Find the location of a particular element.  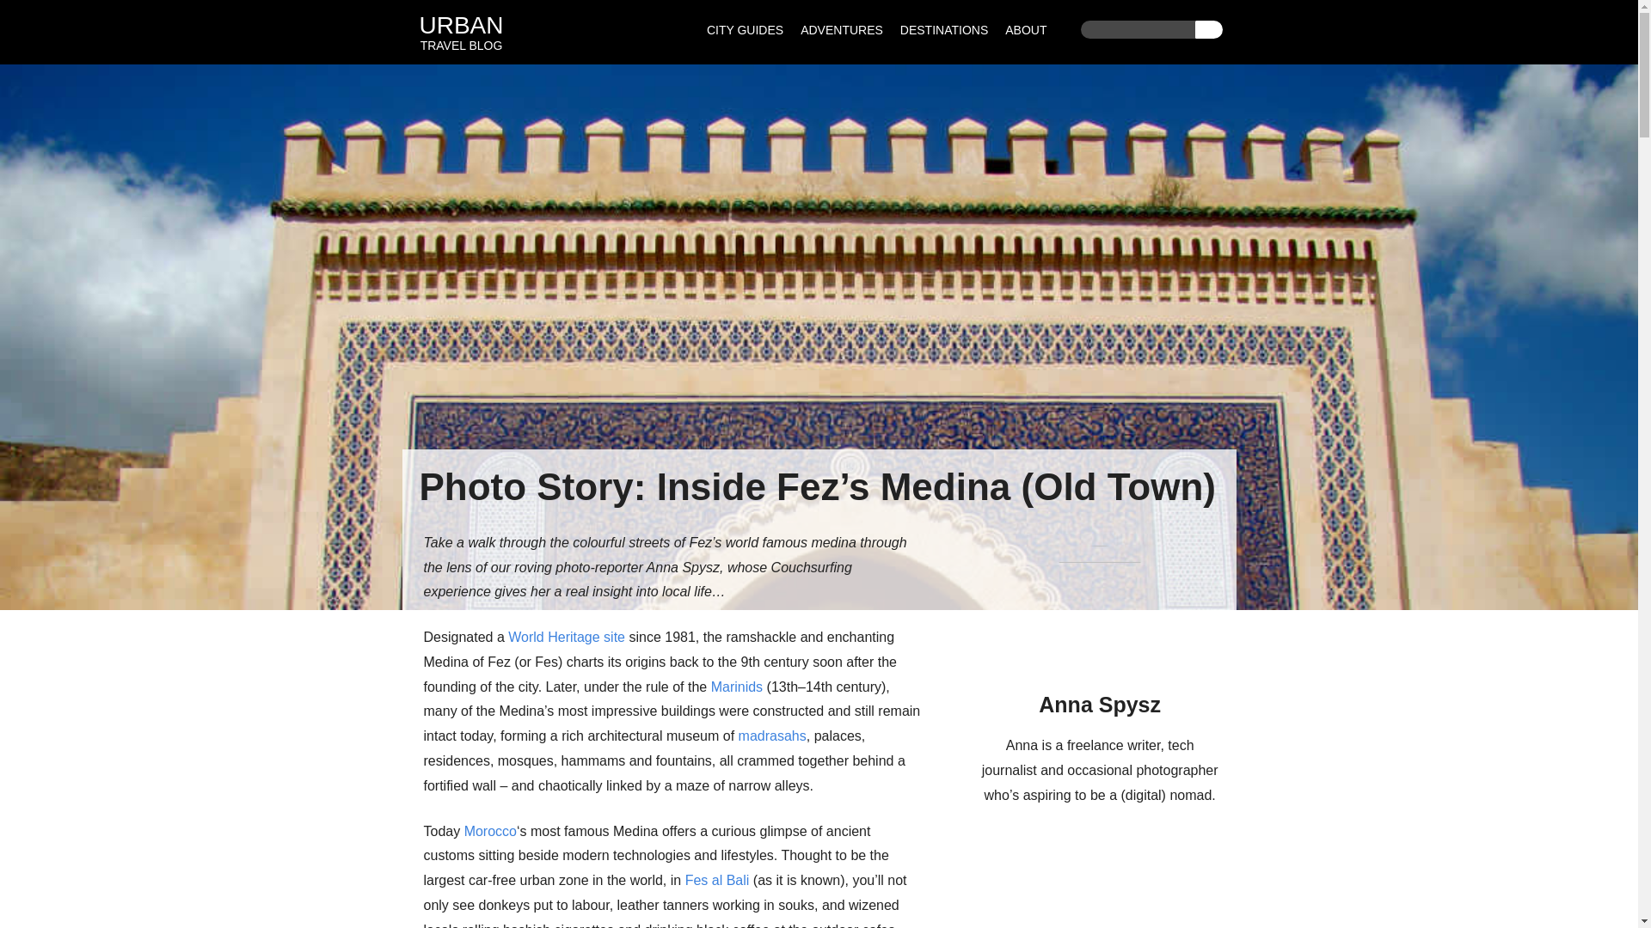

Fes al Bali is located at coordinates (717, 880).